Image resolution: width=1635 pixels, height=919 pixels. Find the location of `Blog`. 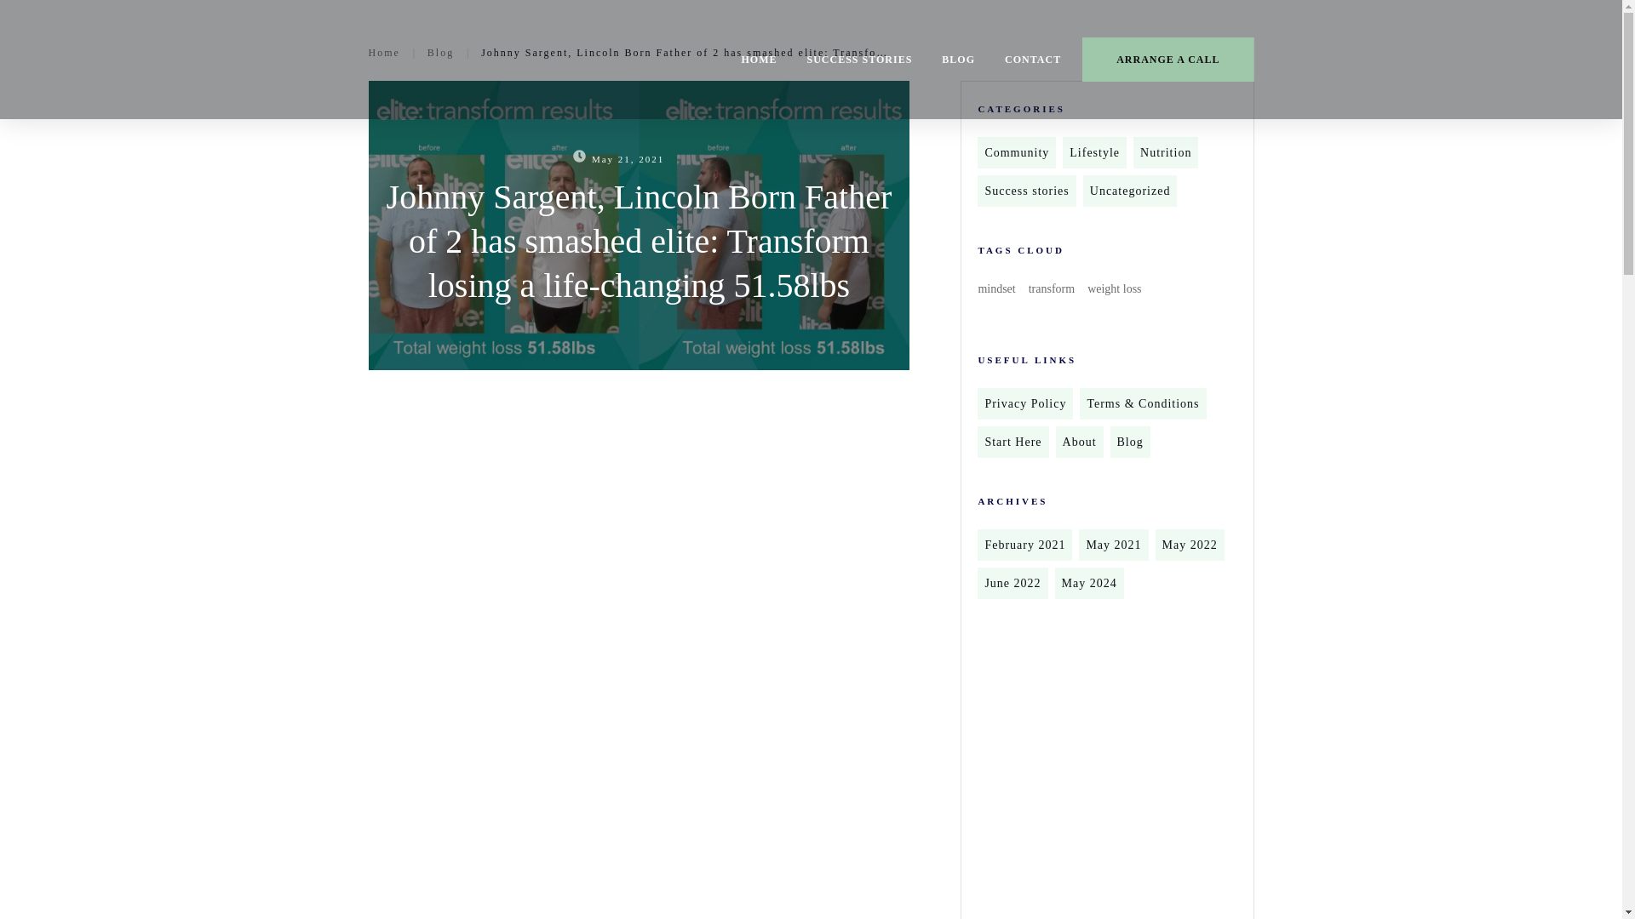

Blog is located at coordinates (440, 53).